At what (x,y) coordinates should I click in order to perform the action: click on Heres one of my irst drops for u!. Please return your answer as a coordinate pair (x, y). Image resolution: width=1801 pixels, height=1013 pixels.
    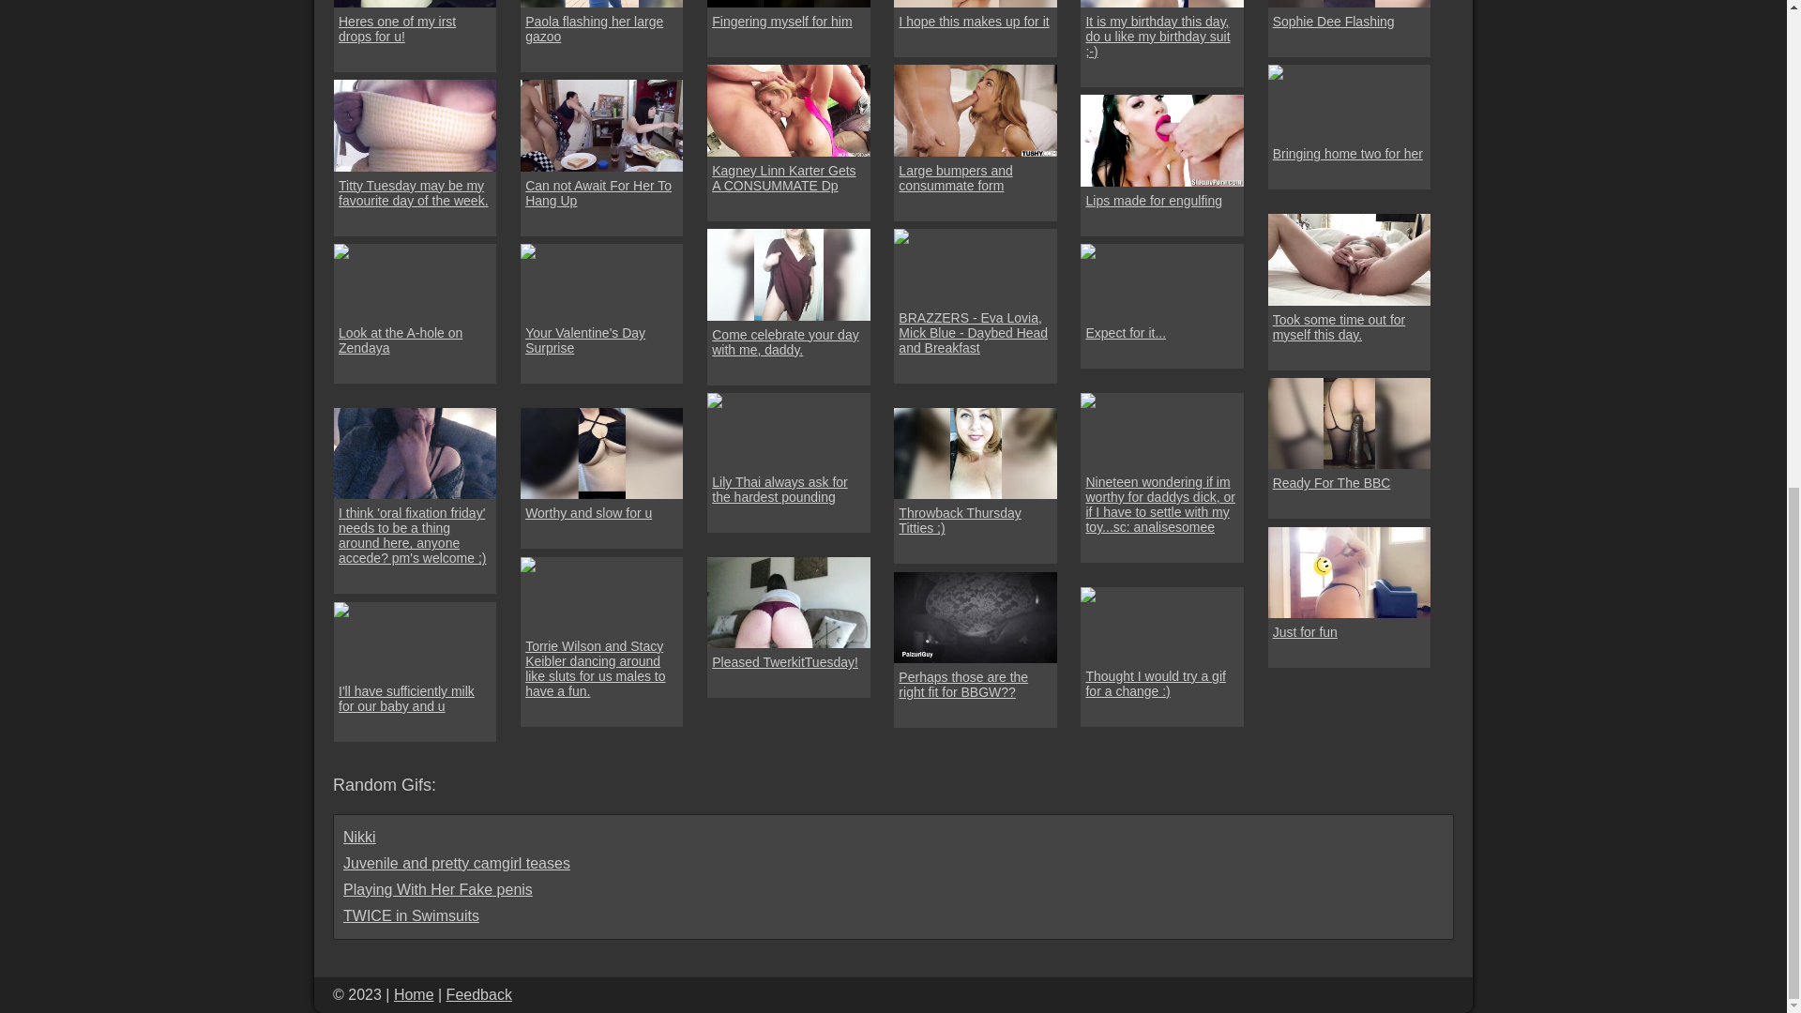
    Looking at the image, I should click on (415, 29).